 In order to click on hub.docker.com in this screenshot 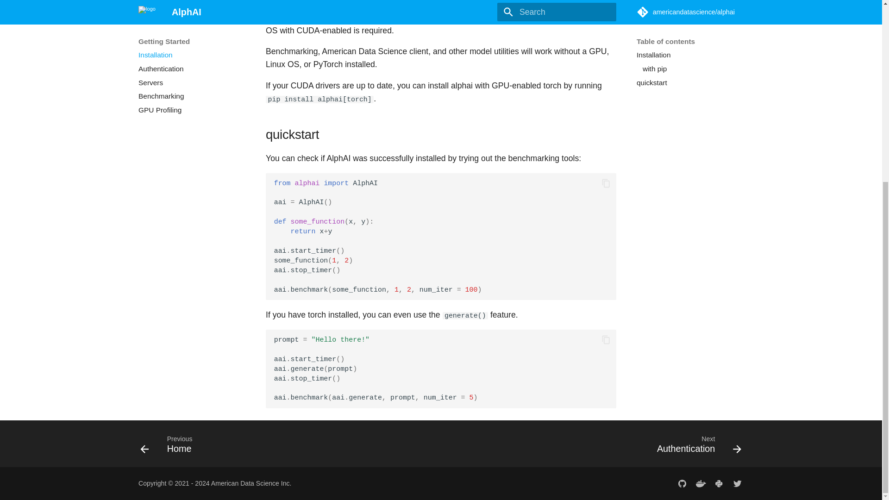, I will do `click(700, 483)`.